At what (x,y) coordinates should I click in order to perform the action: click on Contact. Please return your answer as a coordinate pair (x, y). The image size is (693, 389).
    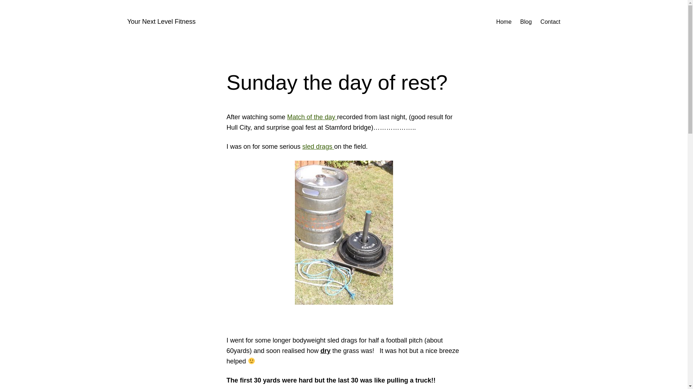
    Looking at the image, I should click on (550, 22).